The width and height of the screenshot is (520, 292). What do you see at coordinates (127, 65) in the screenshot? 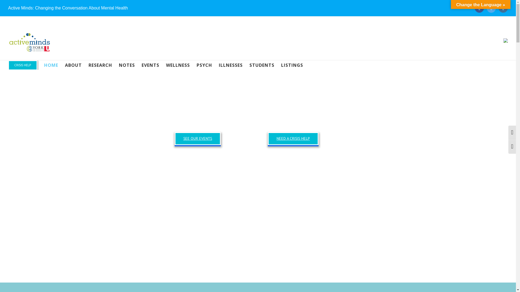
I see `NOTES` at bounding box center [127, 65].